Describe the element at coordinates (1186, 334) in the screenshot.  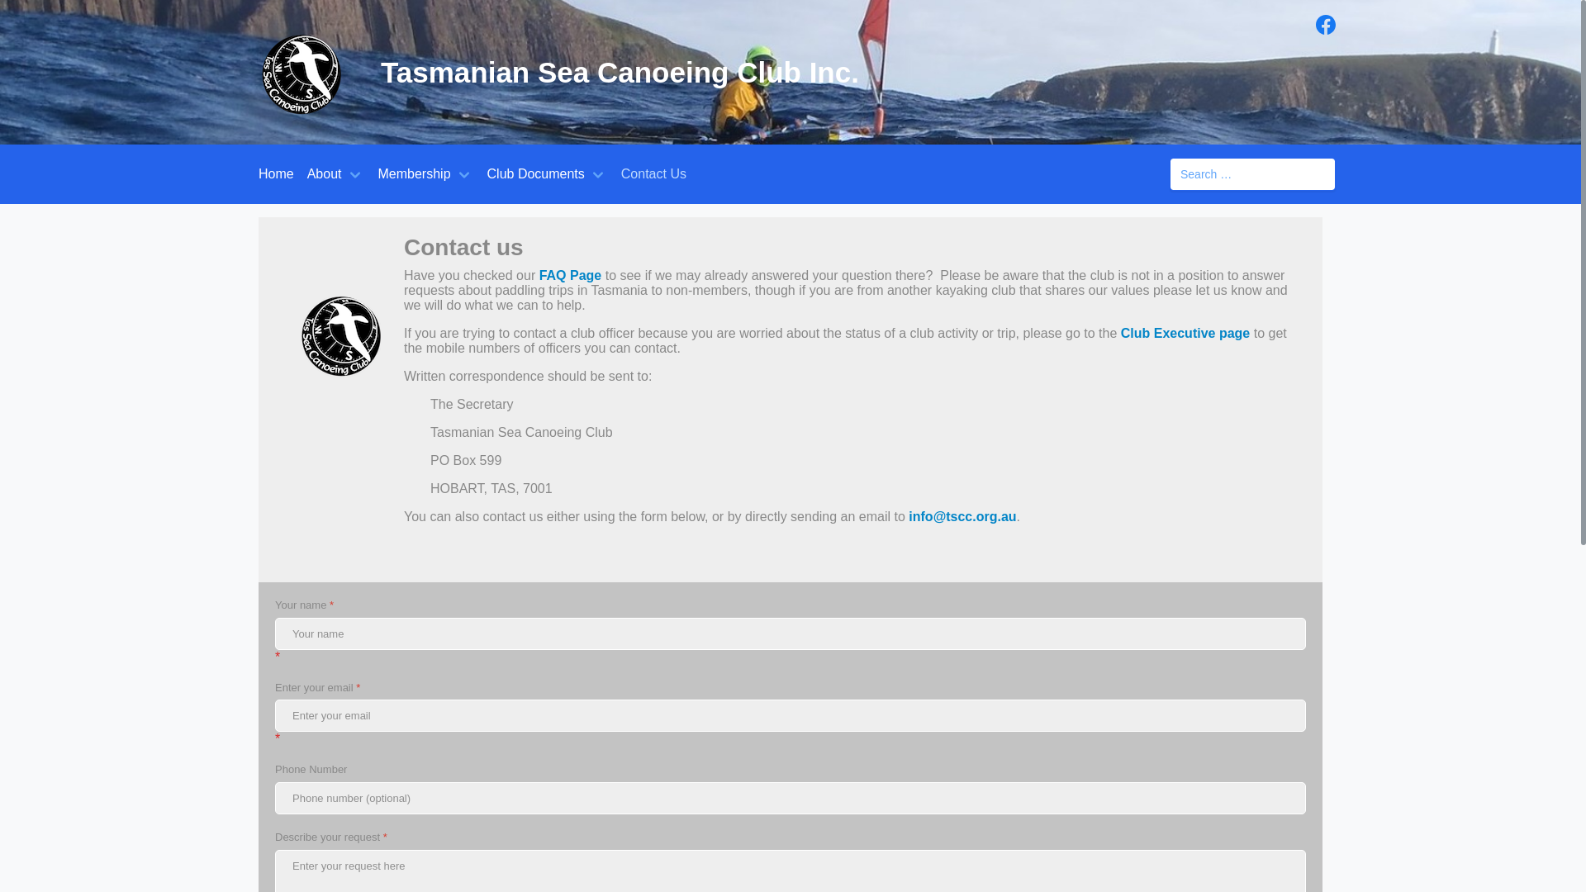
I see `Club Executive page` at that location.